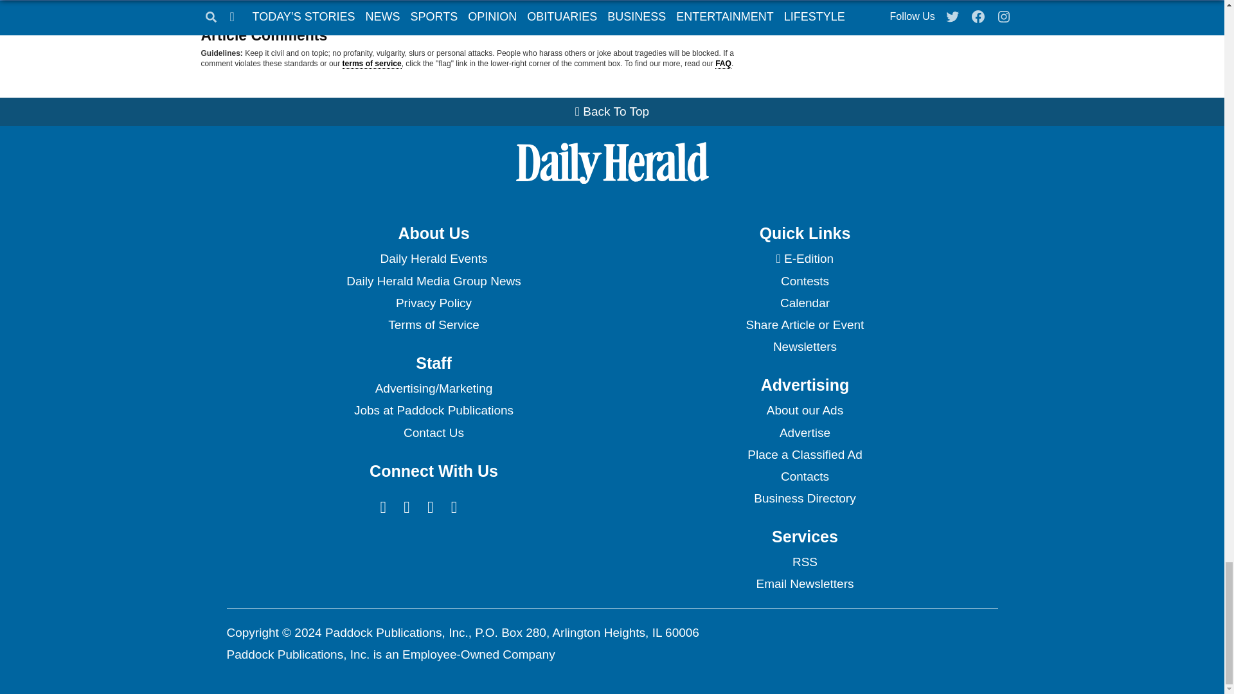 Image resolution: width=1234 pixels, height=694 pixels. I want to click on Contact Us, so click(433, 433).